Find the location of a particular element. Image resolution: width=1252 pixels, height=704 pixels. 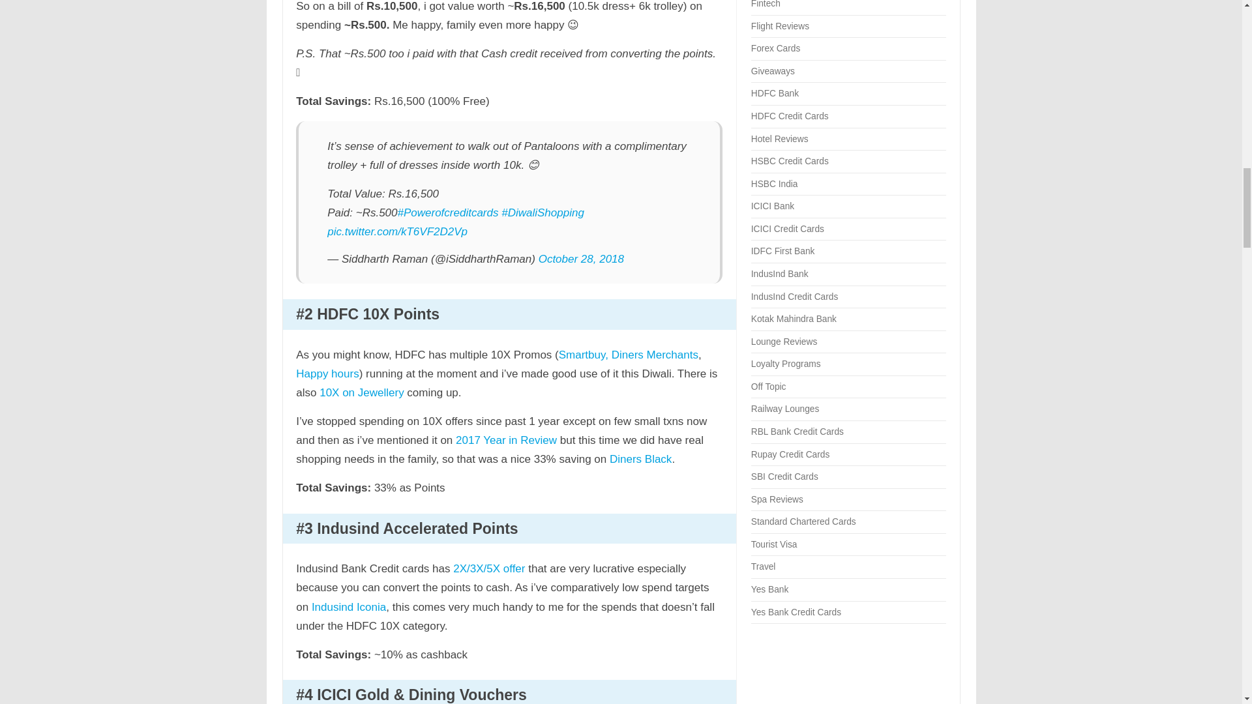

October 28, 2018 is located at coordinates (580, 259).